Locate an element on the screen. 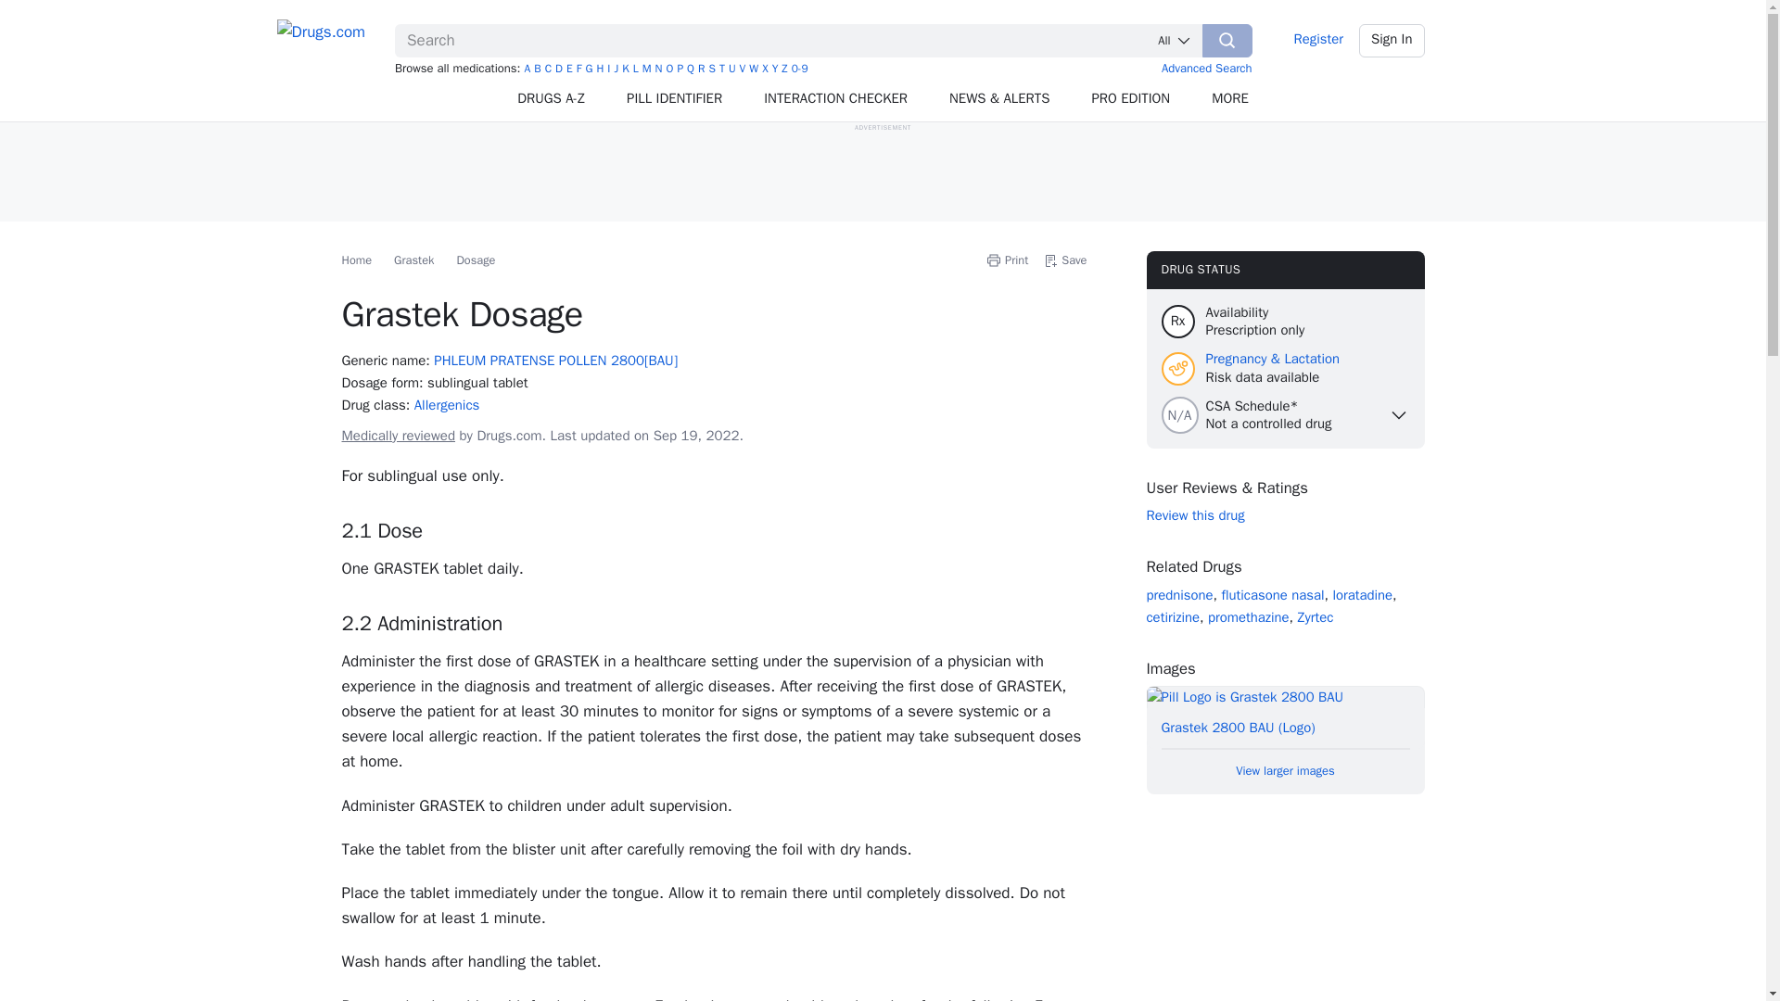  PILL IDENTIFIER is located at coordinates (675, 98).